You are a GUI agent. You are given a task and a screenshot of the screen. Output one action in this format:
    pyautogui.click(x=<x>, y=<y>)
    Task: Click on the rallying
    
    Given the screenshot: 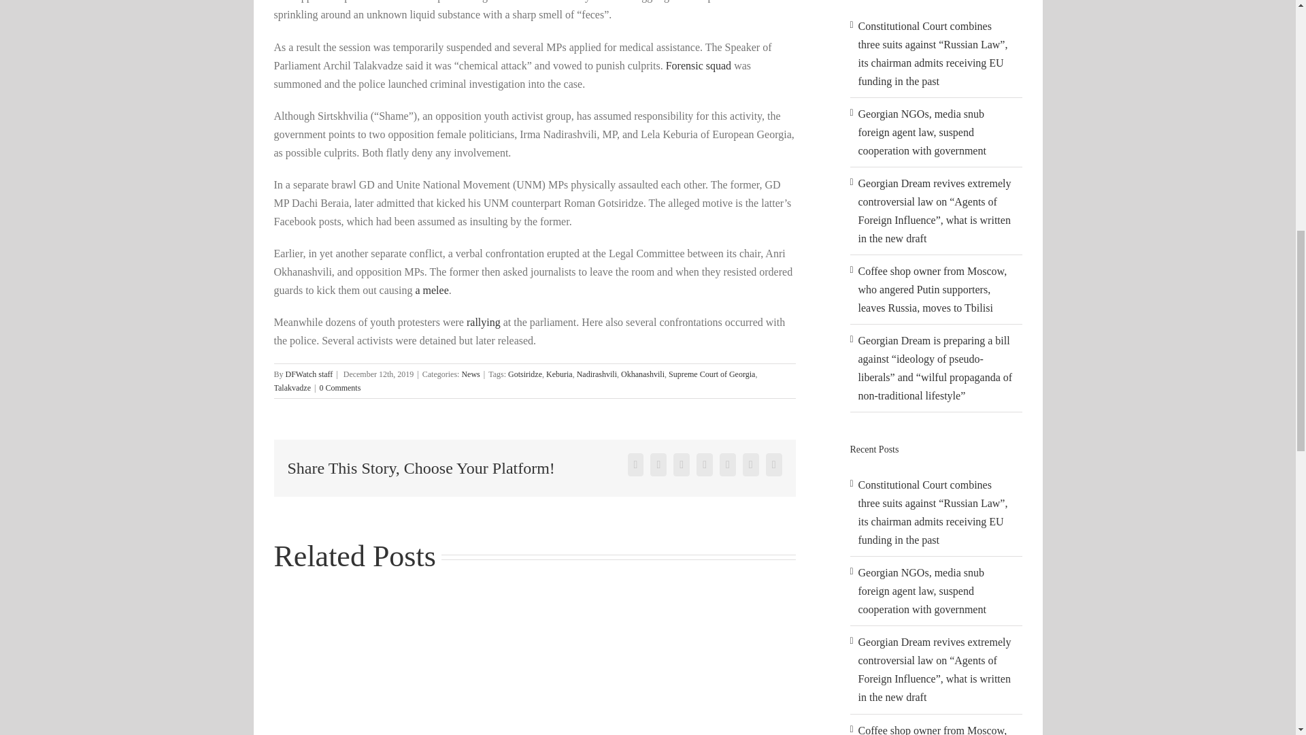 What is the action you would take?
    pyautogui.click(x=483, y=322)
    